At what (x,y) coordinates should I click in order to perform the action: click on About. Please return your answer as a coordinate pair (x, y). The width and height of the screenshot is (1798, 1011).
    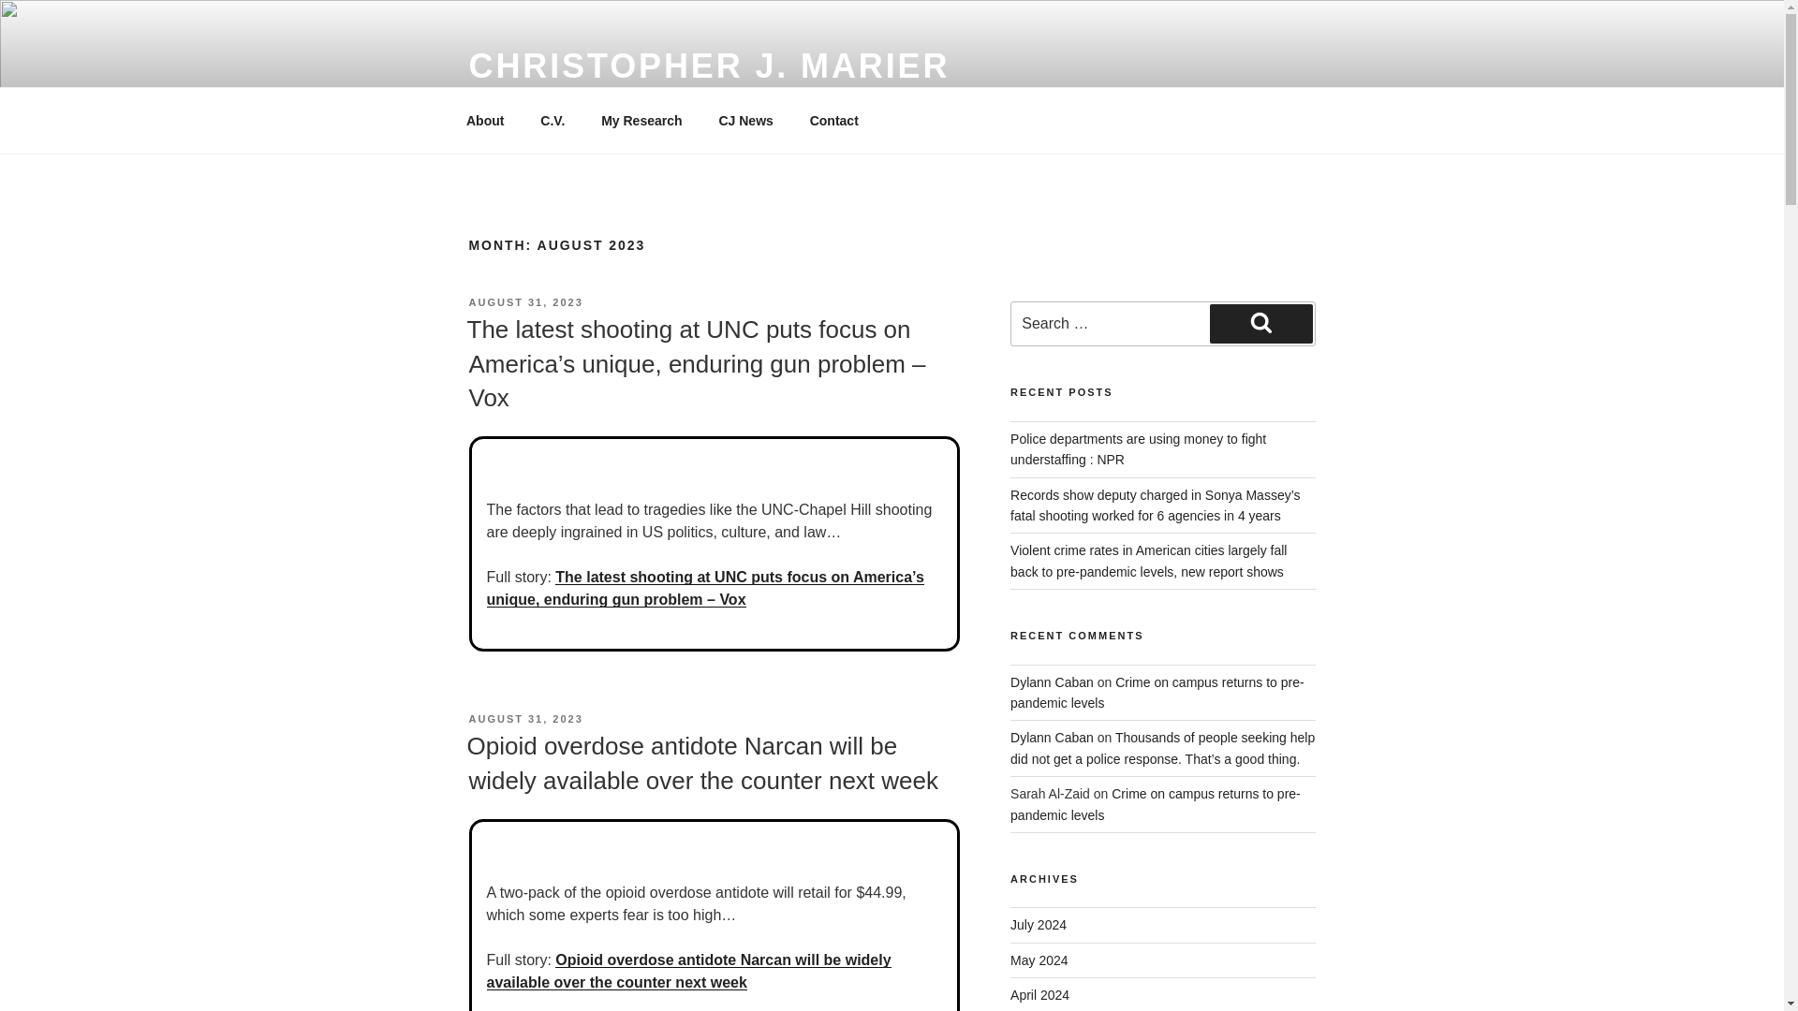
    Looking at the image, I should click on (484, 120).